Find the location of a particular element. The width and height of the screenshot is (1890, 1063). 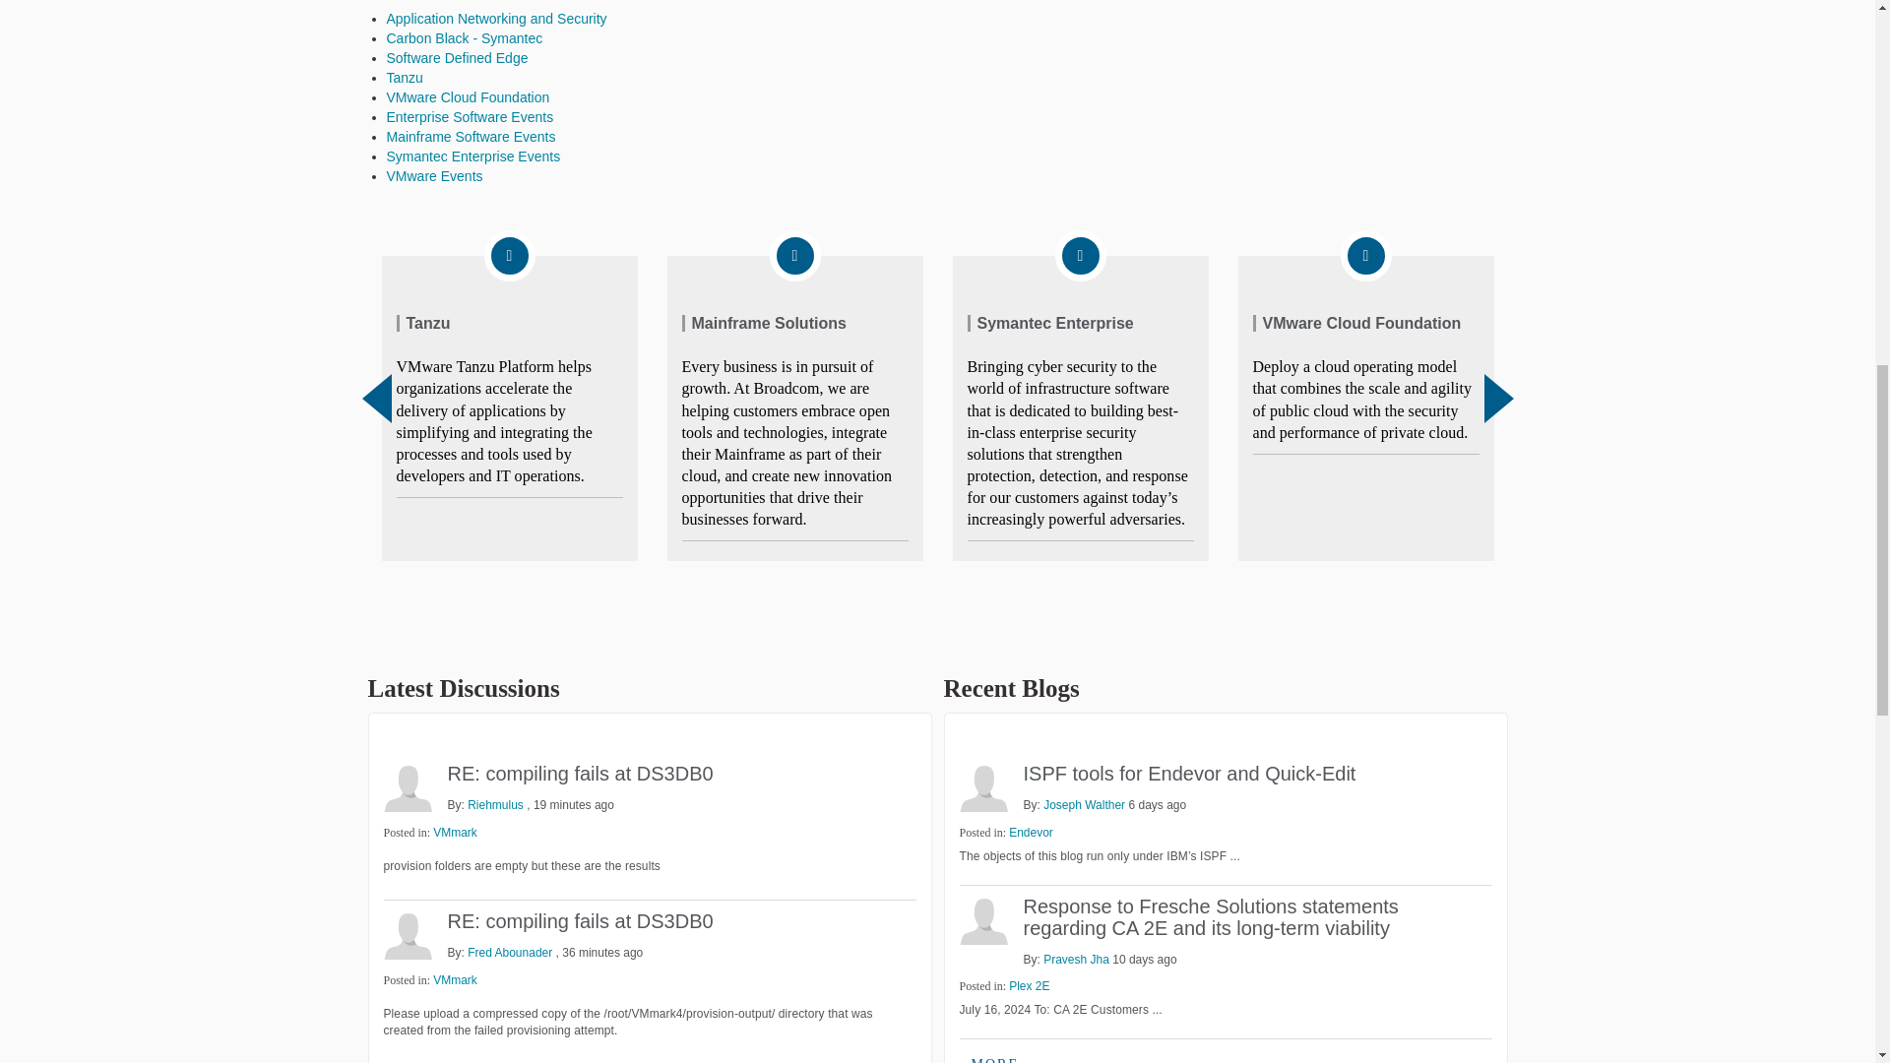

ISPF tools for Endevor and Quick-Edit is located at coordinates (1190, 774).